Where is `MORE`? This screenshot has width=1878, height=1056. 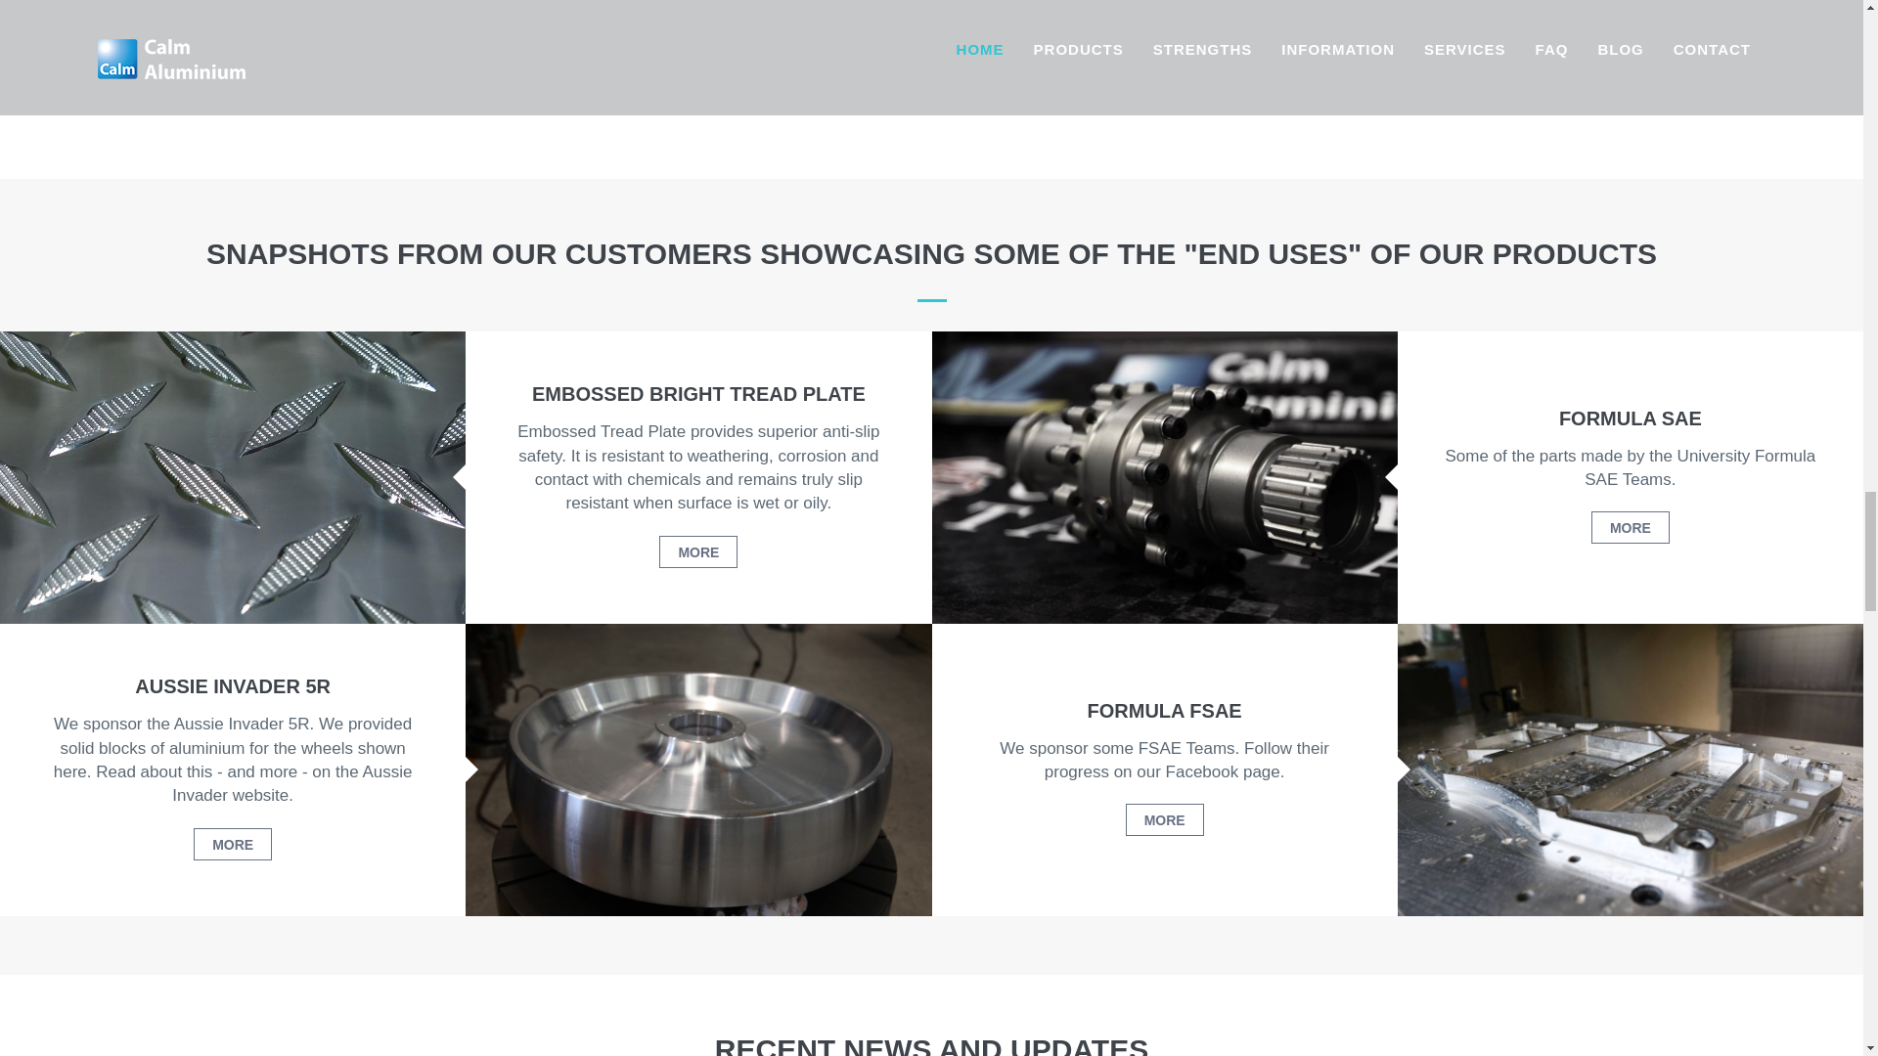 MORE is located at coordinates (698, 551).